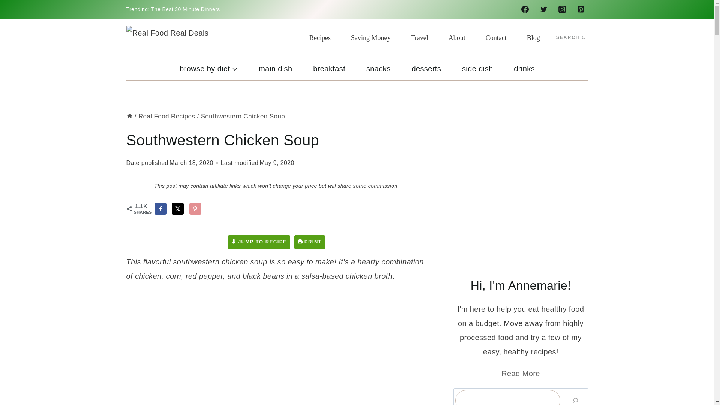 Image resolution: width=720 pixels, height=405 pixels. What do you see at coordinates (275, 68) in the screenshot?
I see `main dish` at bounding box center [275, 68].